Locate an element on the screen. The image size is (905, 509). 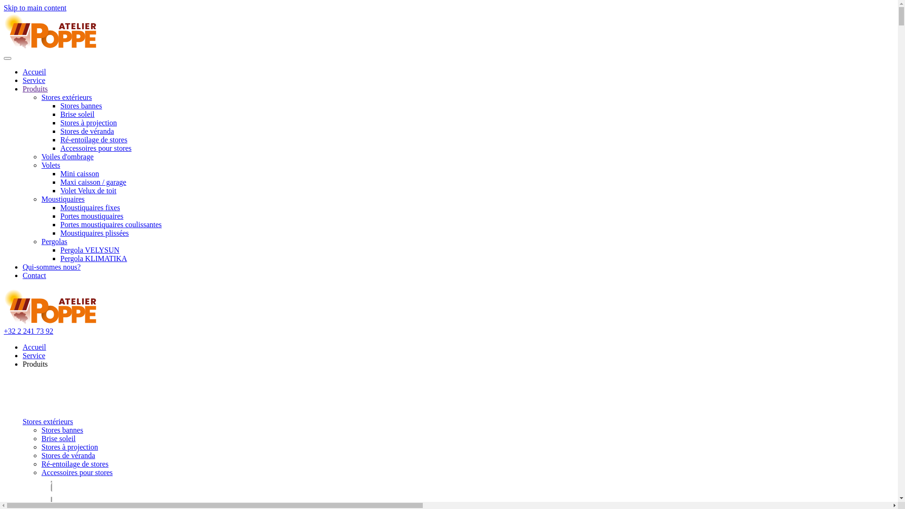
Pergolas is located at coordinates (55, 241).